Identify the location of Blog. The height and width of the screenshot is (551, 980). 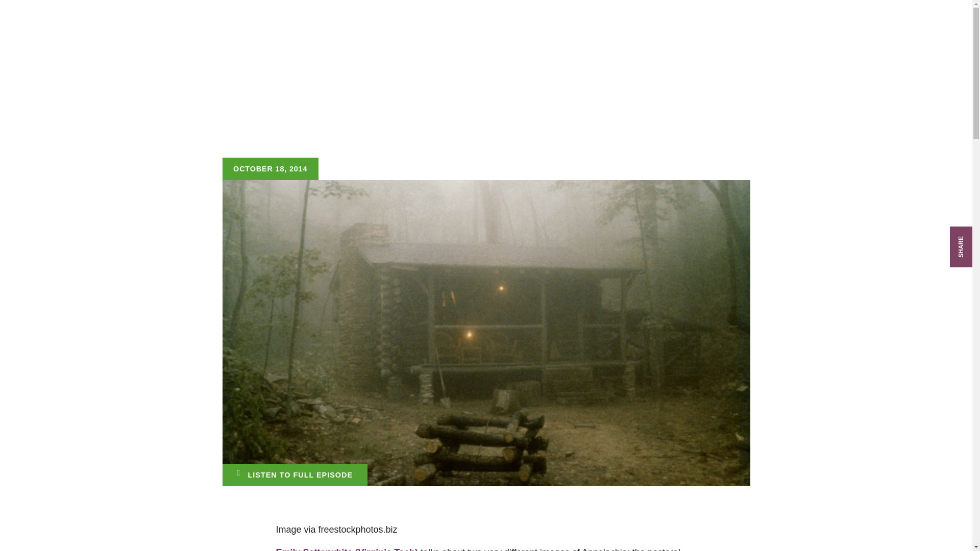
(582, 31).